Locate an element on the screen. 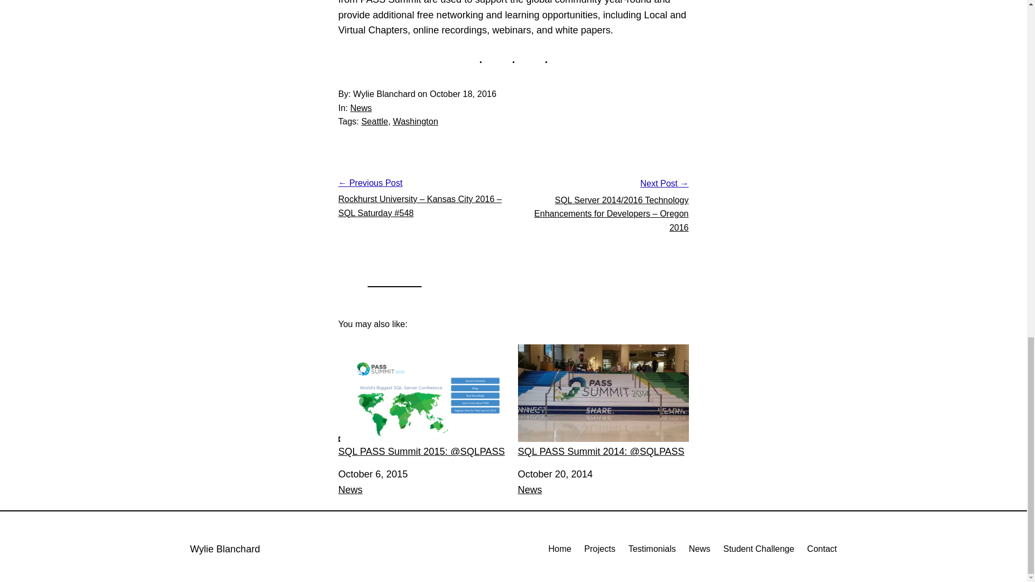 The height and width of the screenshot is (582, 1035). Wylie Blanchard is located at coordinates (224, 549).